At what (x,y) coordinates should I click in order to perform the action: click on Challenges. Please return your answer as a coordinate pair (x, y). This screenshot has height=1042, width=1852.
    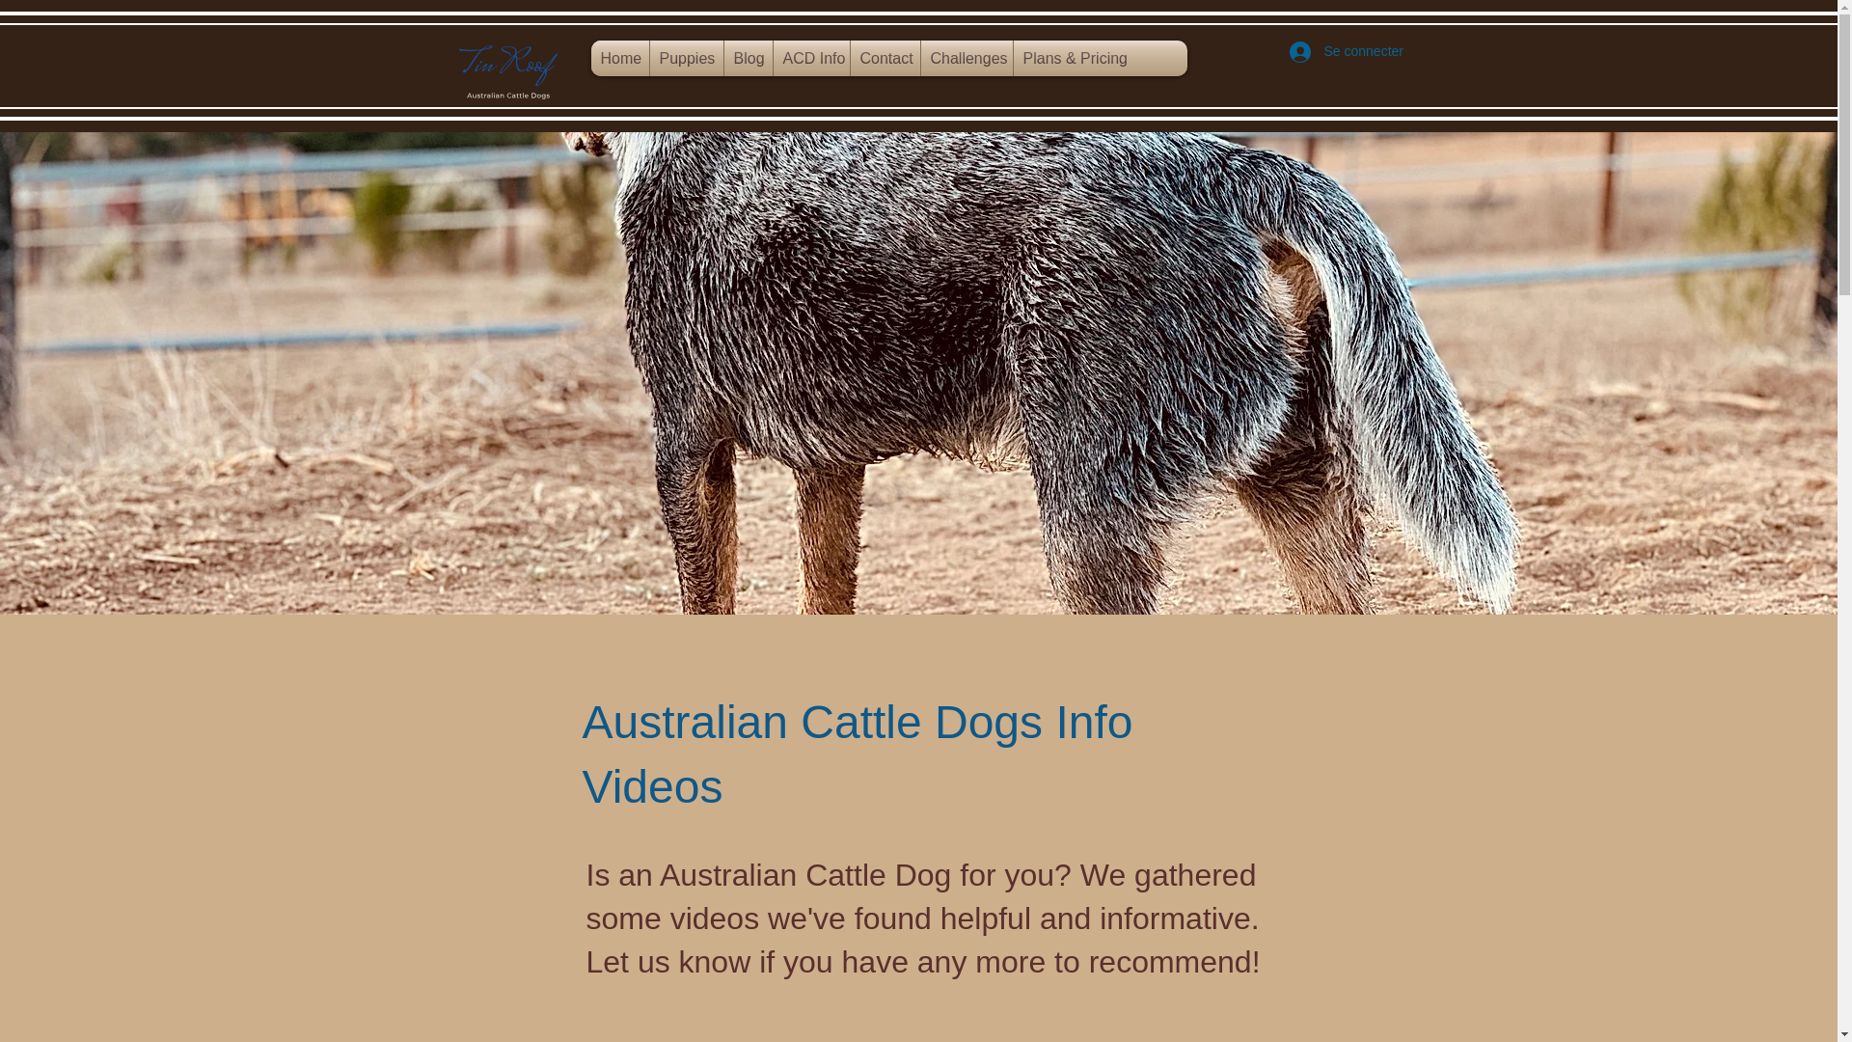
    Looking at the image, I should click on (966, 58).